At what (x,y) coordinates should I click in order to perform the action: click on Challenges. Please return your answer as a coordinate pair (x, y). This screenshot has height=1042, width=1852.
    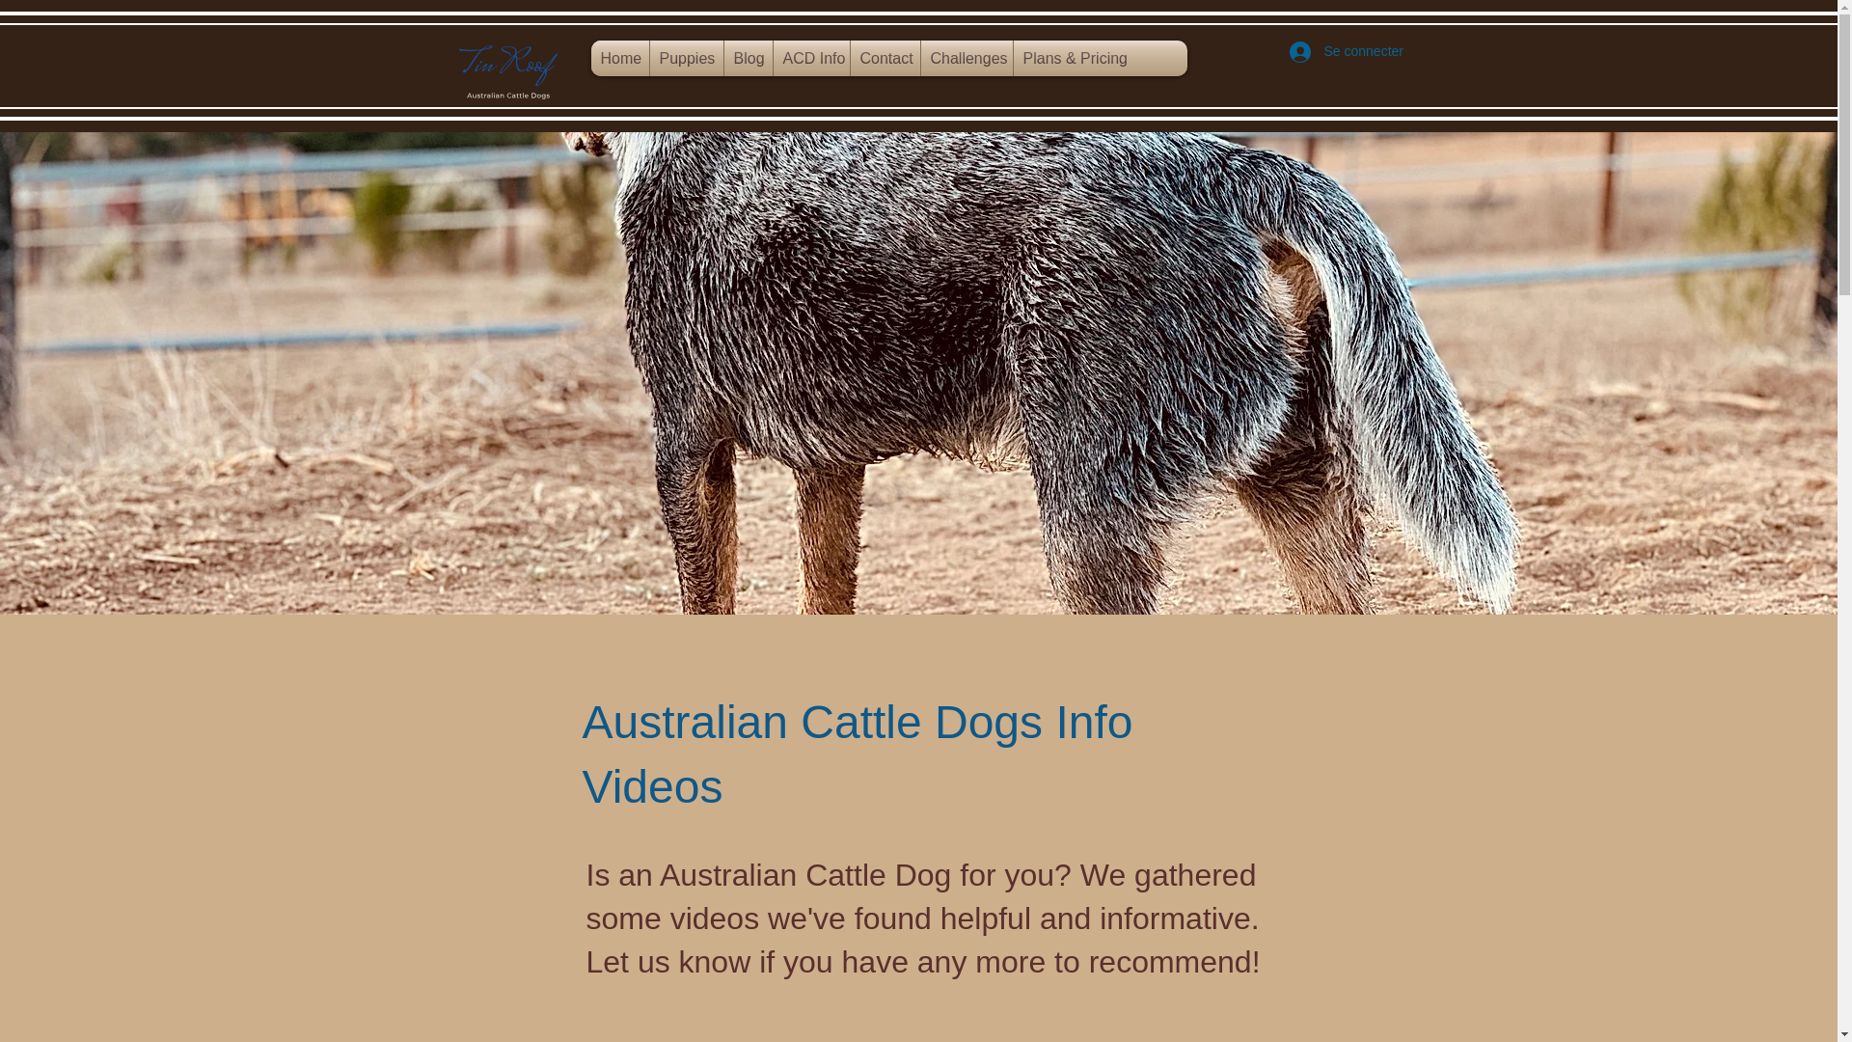
    Looking at the image, I should click on (966, 58).